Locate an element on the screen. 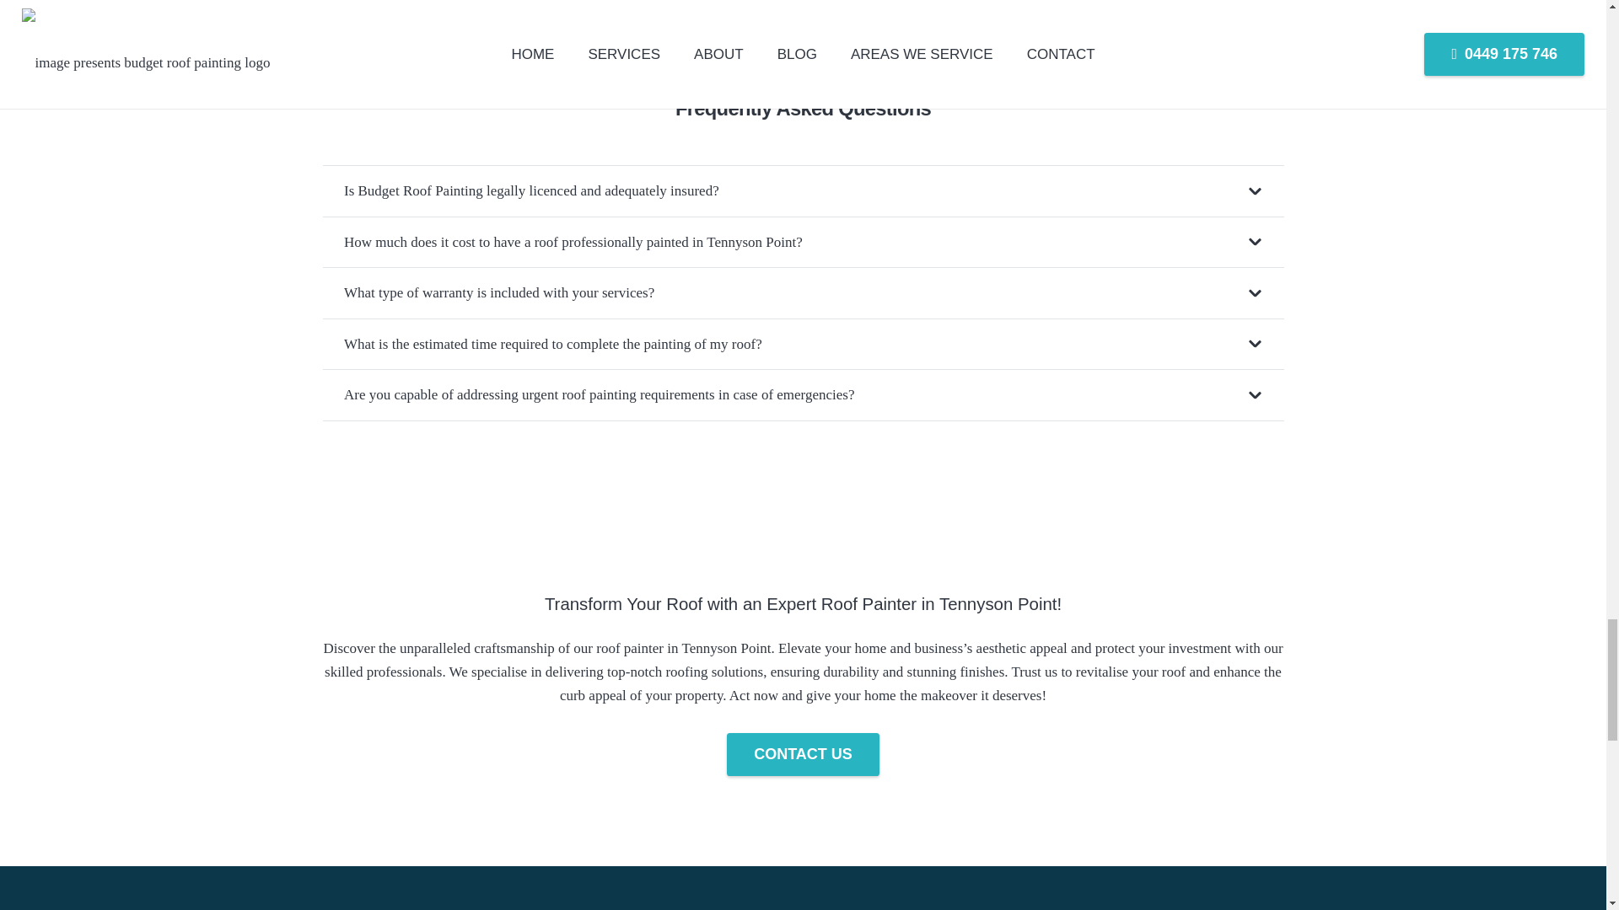  CONTACT US is located at coordinates (803, 754).